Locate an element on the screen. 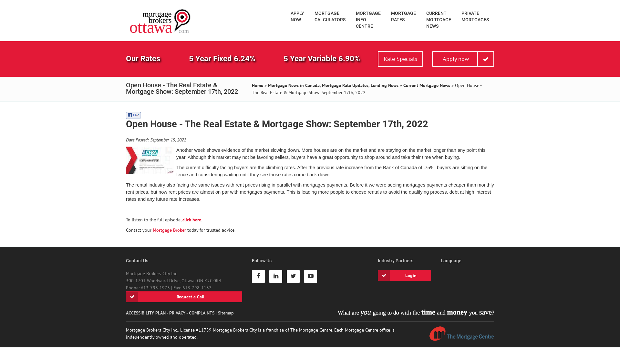  APPLY
NOW is located at coordinates (297, 16).